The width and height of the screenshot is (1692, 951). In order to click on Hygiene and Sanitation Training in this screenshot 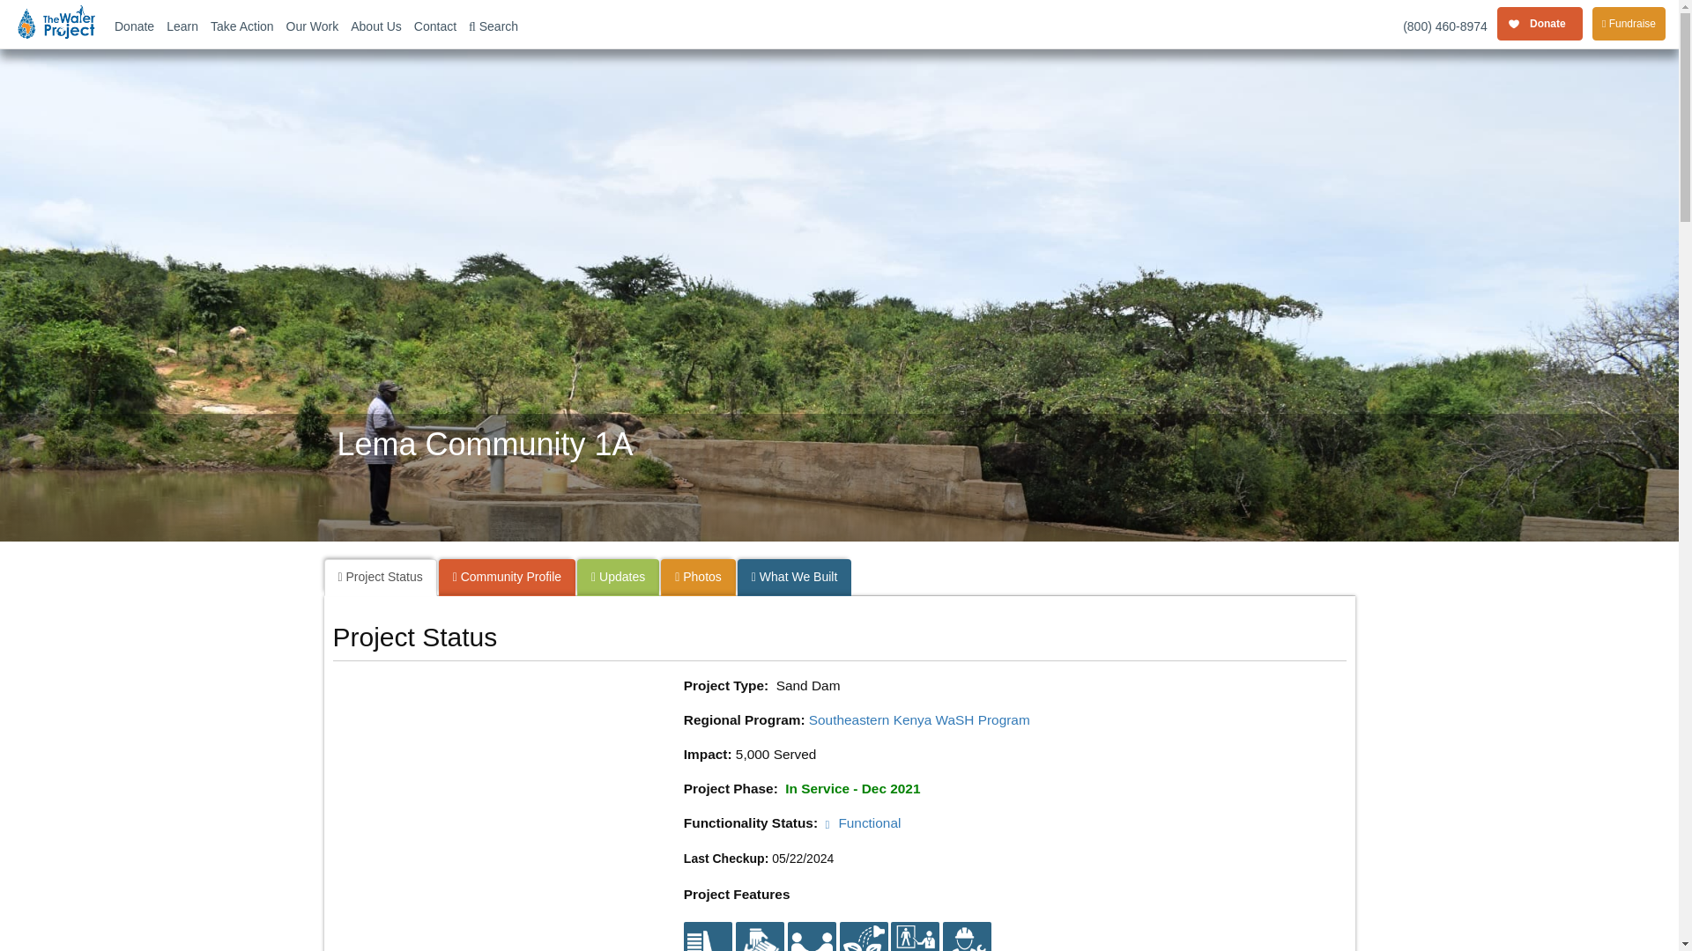, I will do `click(915, 946)`.